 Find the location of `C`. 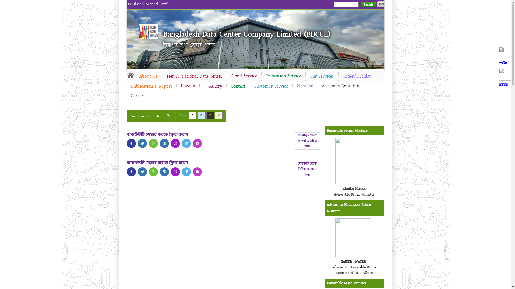

C is located at coordinates (210, 116).